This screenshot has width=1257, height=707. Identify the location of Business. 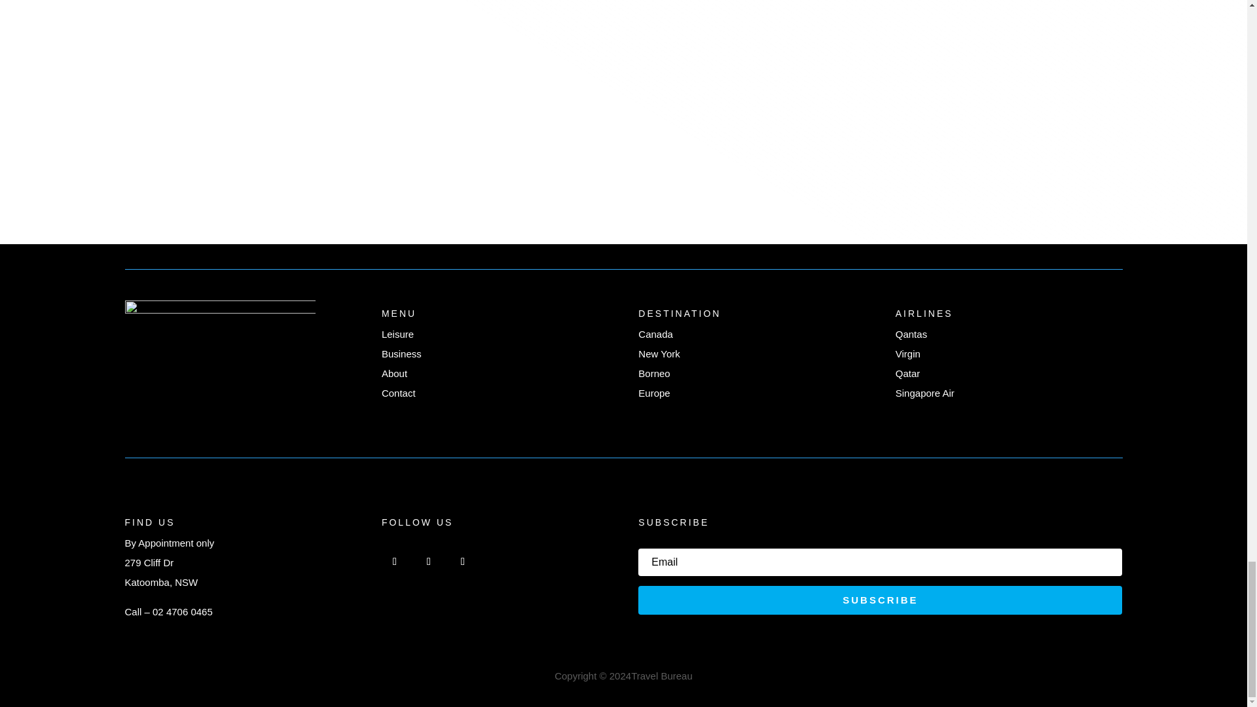
(401, 353).